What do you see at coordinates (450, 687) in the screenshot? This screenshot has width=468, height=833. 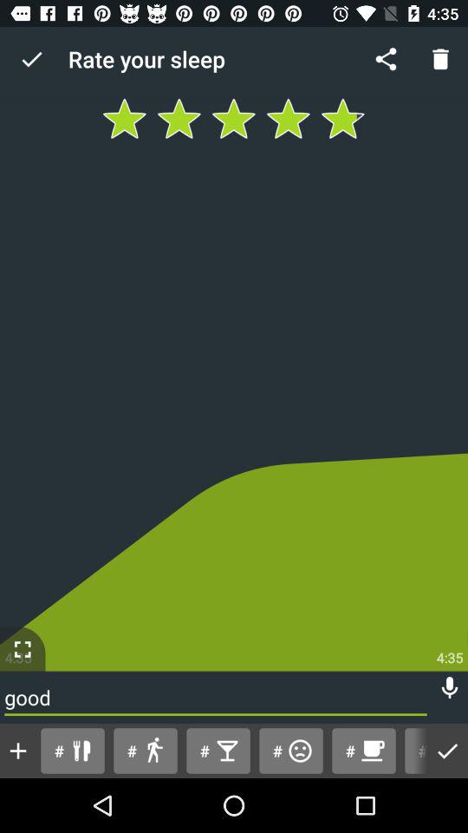 I see `activate voice entry` at bounding box center [450, 687].